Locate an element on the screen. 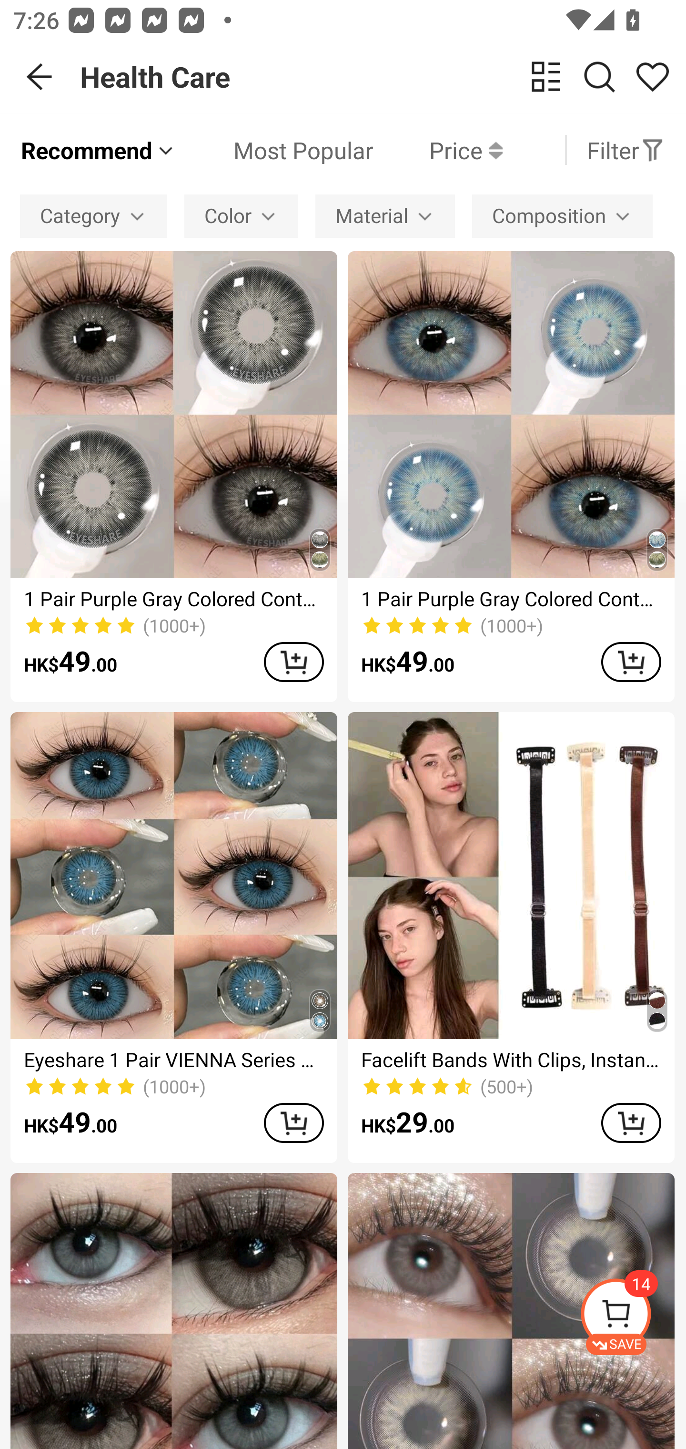 This screenshot has height=1449, width=686. ADD TO CART is located at coordinates (631, 1123).